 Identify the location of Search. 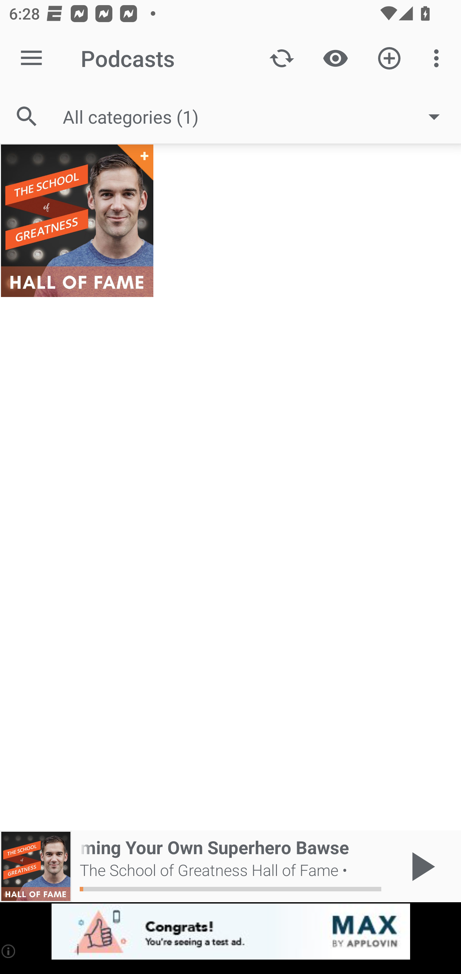
(27, 116).